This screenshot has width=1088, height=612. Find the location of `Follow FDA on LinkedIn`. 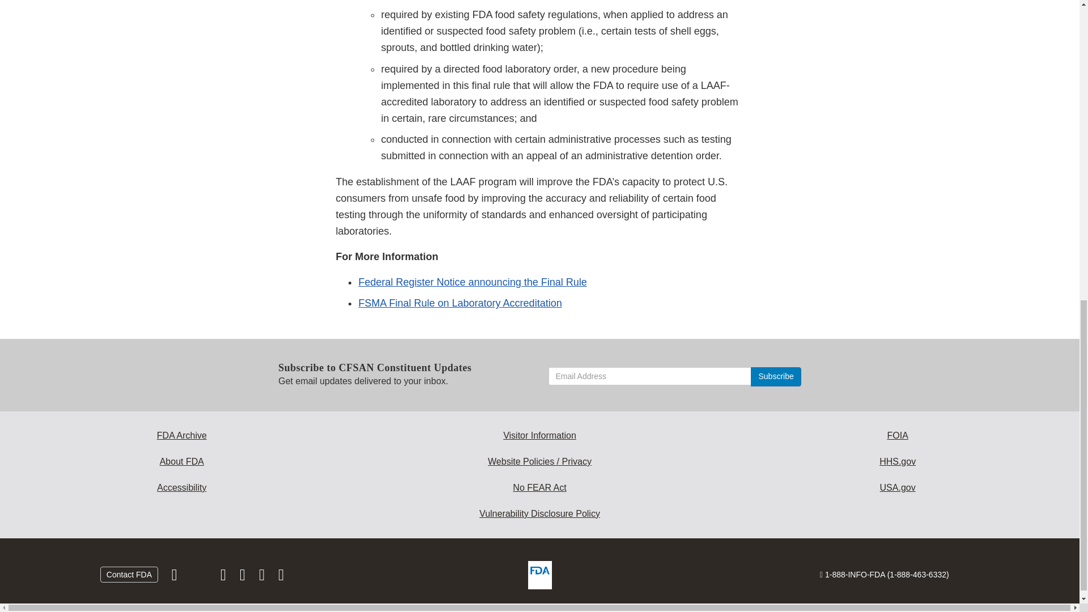

Follow FDA on LinkedIn is located at coordinates (244, 577).